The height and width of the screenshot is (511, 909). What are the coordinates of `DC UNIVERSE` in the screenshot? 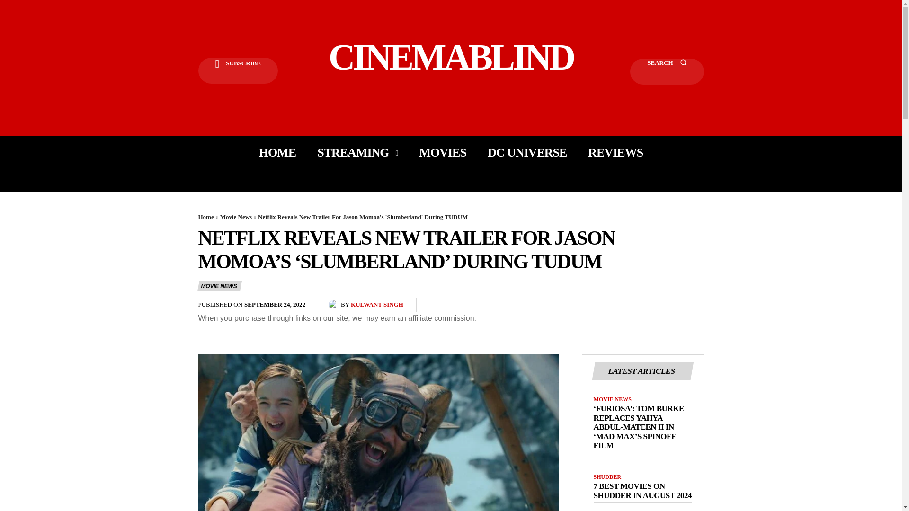 It's located at (526, 152).